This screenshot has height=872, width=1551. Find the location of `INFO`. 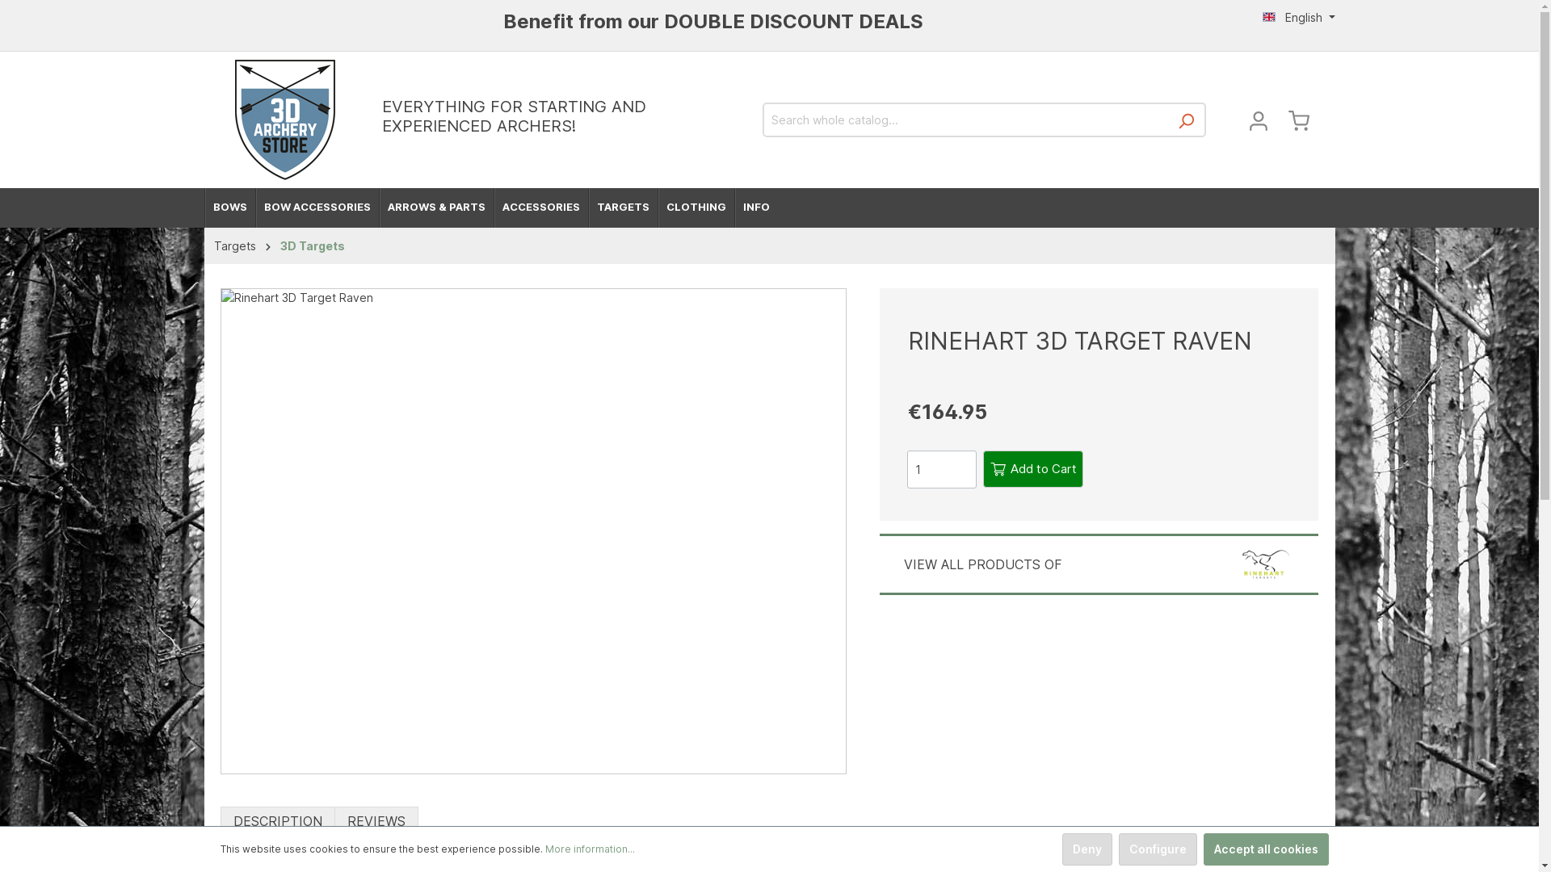

INFO is located at coordinates (755, 208).